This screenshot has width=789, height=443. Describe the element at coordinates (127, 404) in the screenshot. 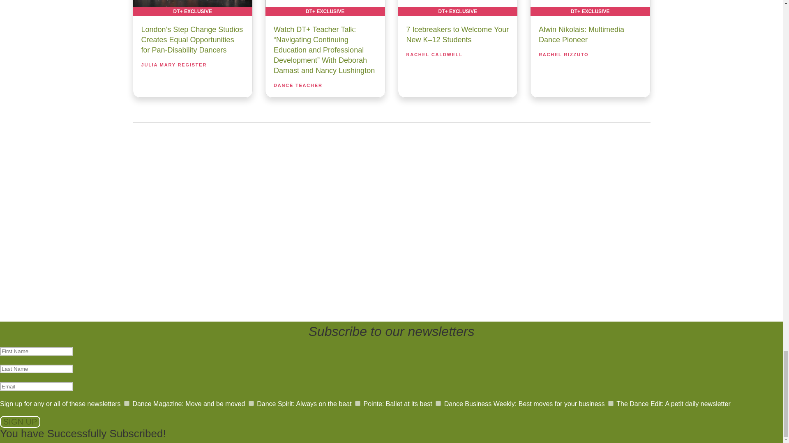

I see `Dance Magazine: Move and be moved` at that location.